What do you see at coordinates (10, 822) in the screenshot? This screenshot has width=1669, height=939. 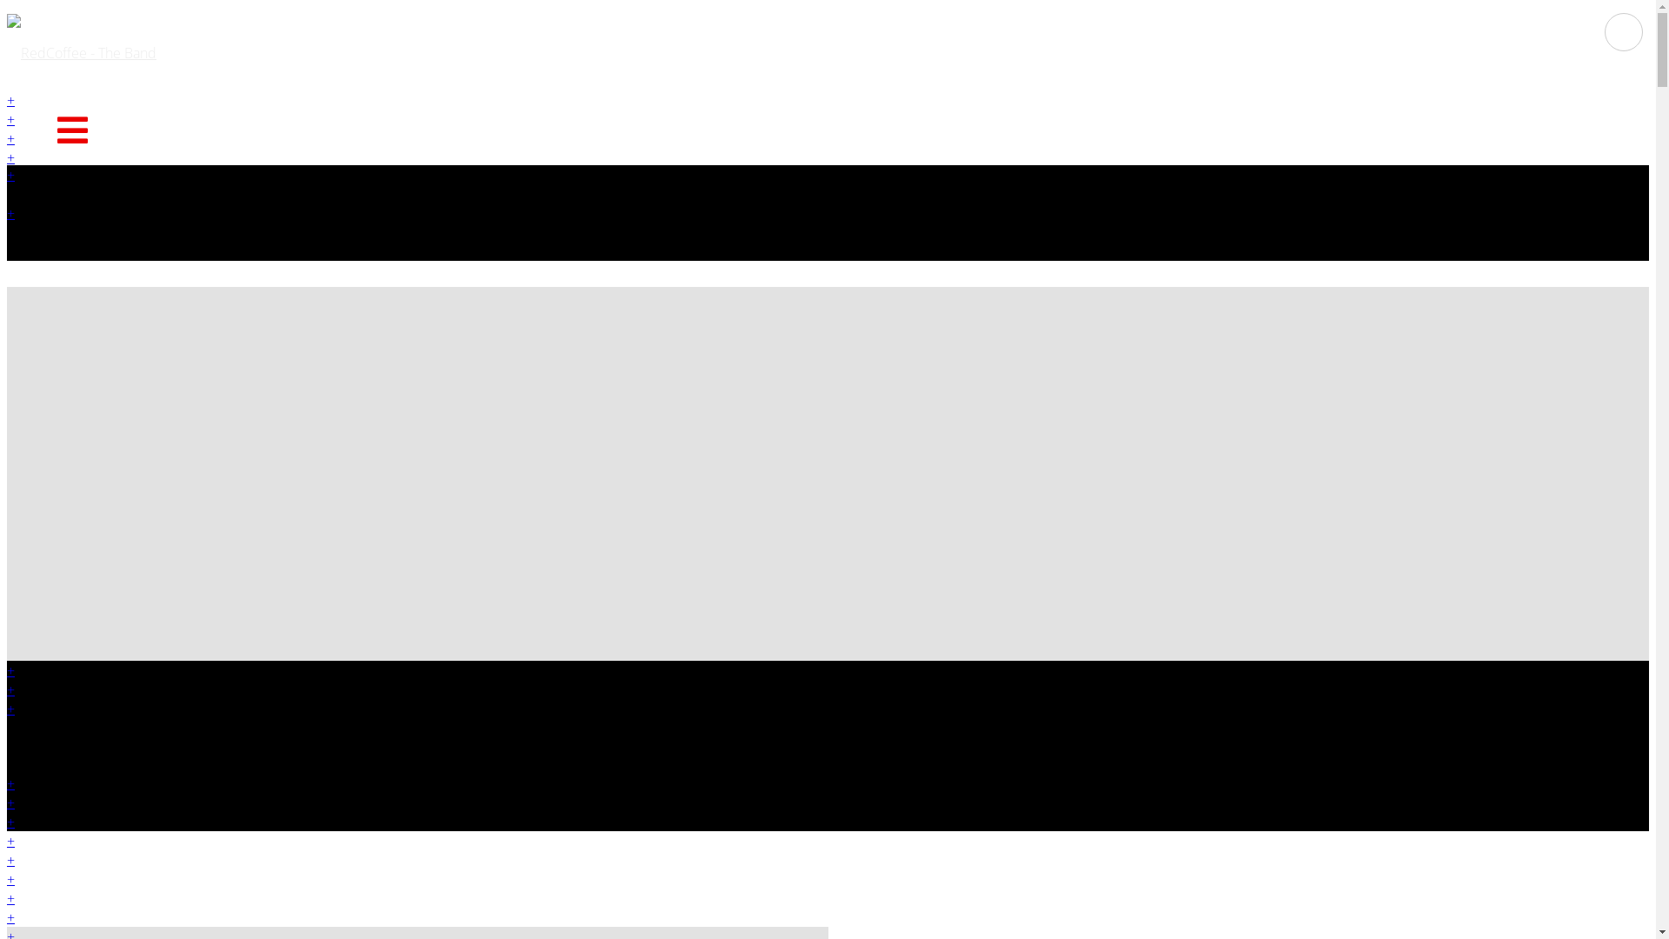 I see `+` at bounding box center [10, 822].